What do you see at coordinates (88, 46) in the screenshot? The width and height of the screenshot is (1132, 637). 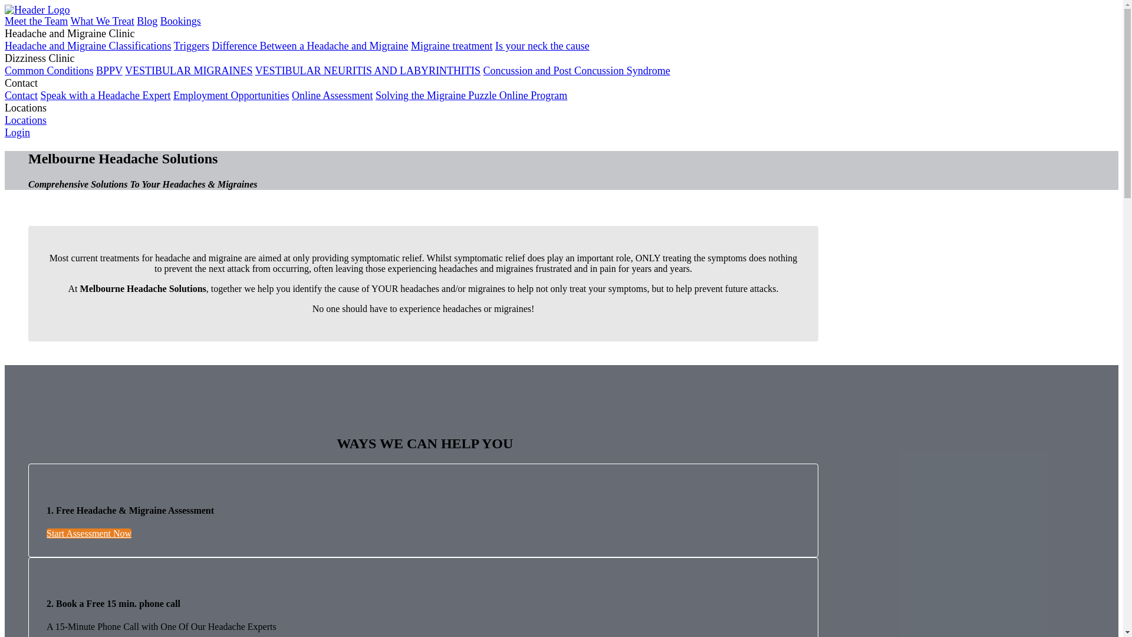 I see `Headache and Migraine Classifications` at bounding box center [88, 46].